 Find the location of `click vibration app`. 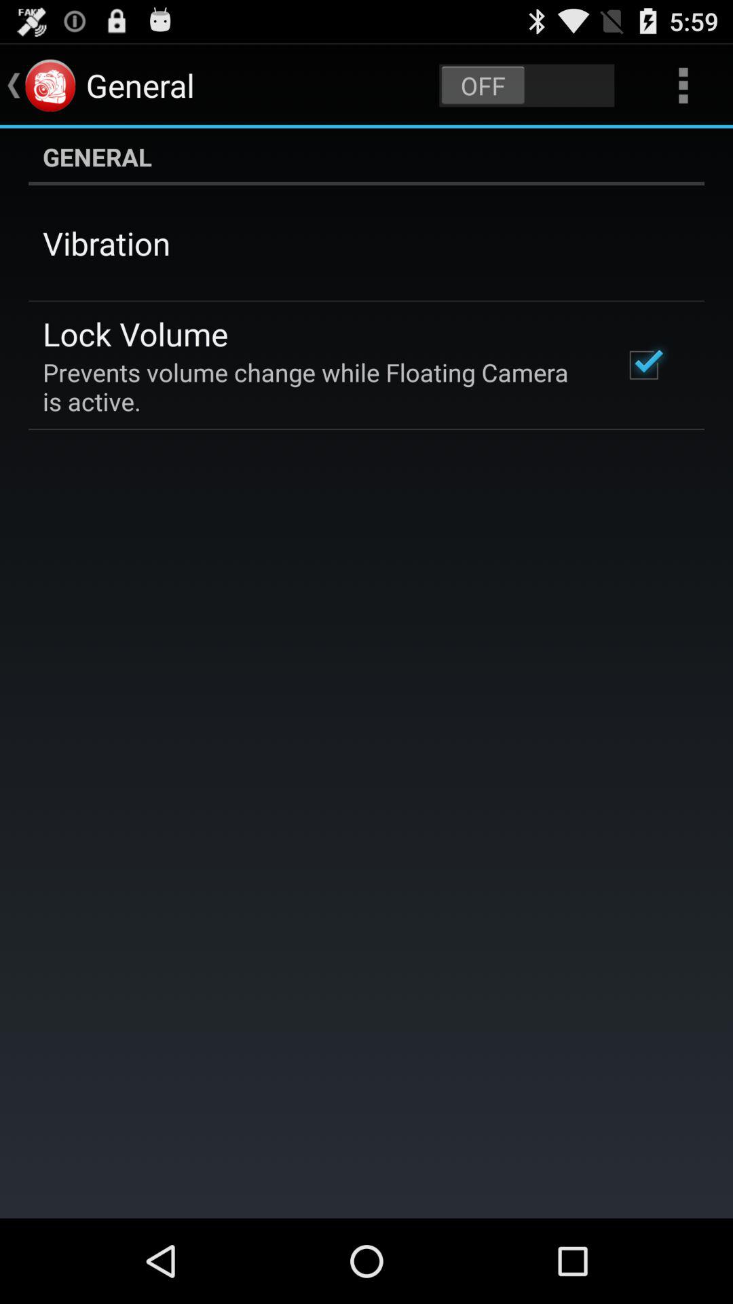

click vibration app is located at coordinates (107, 243).